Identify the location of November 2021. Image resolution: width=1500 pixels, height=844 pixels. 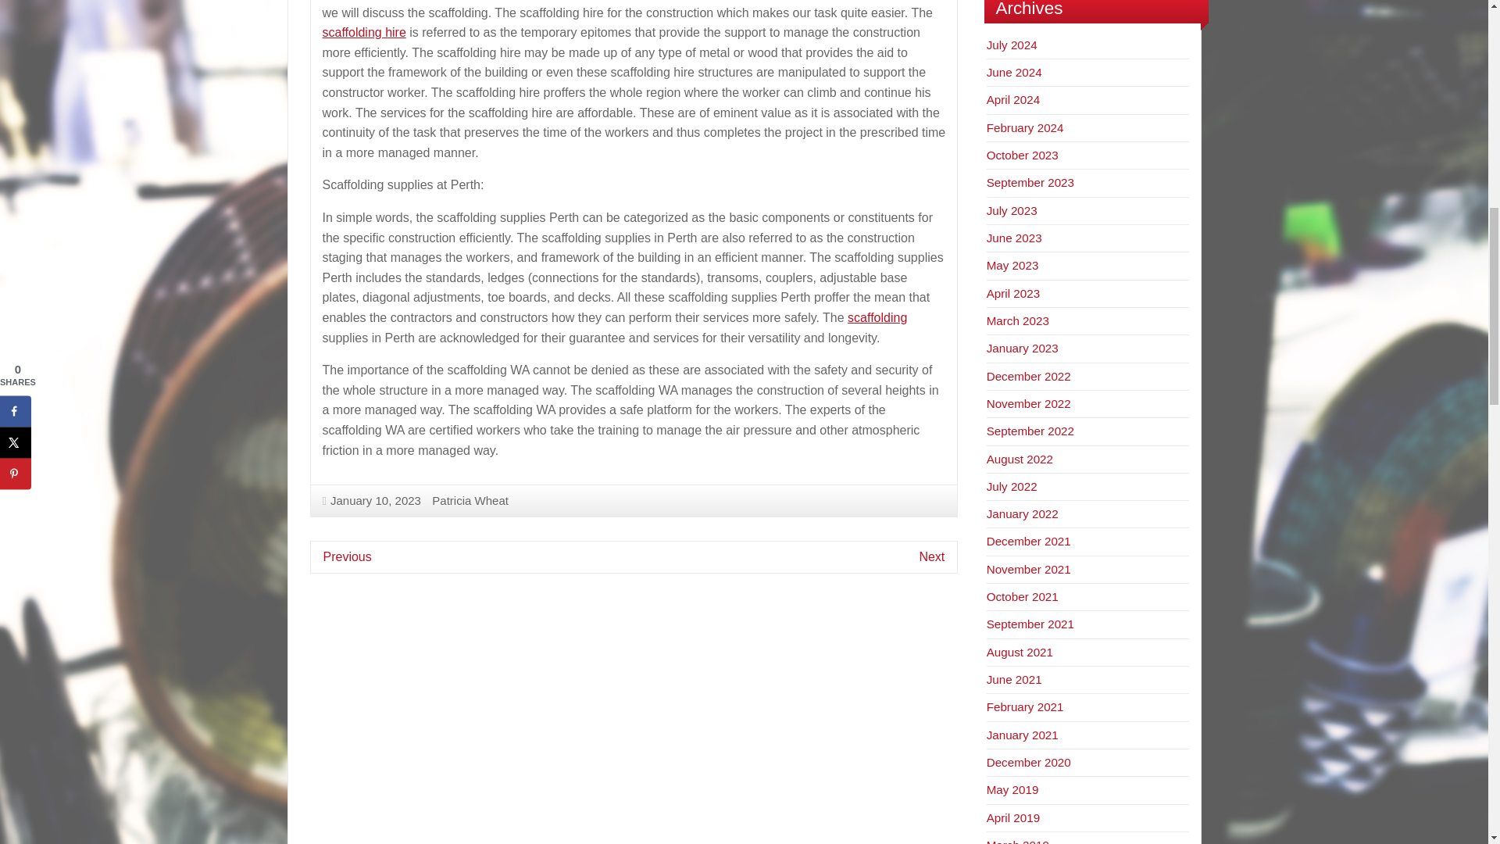
(1028, 569).